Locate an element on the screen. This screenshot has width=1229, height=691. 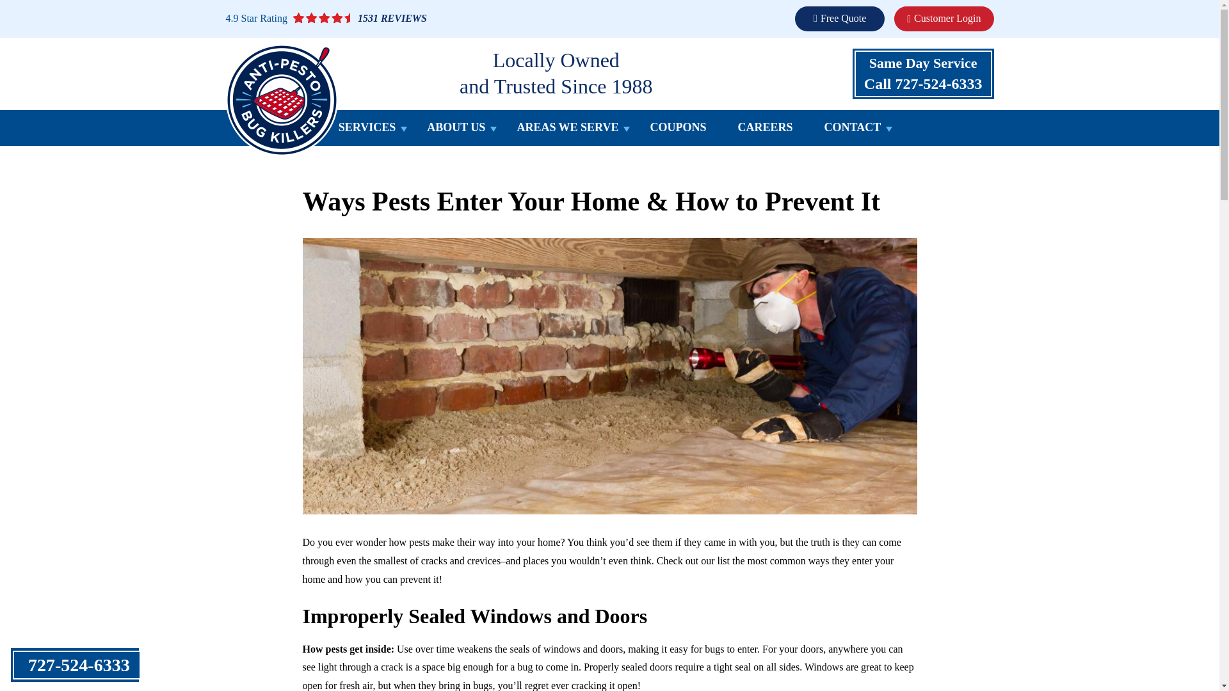
Customer Login is located at coordinates (944, 18).